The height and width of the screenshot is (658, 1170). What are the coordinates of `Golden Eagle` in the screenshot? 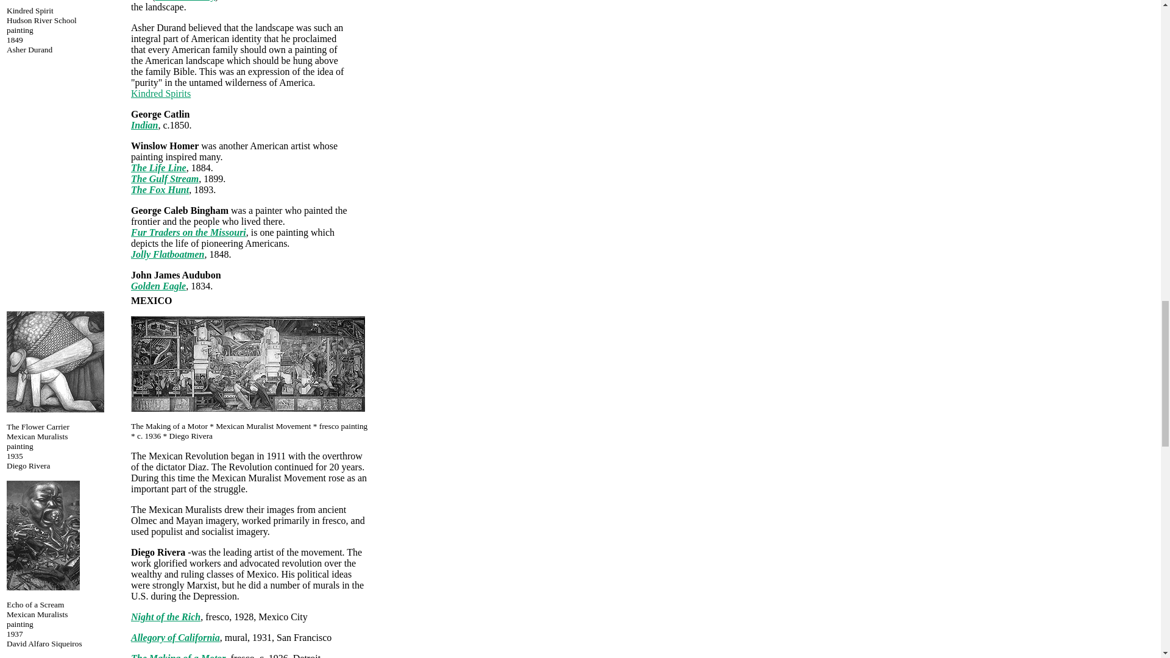 It's located at (158, 286).